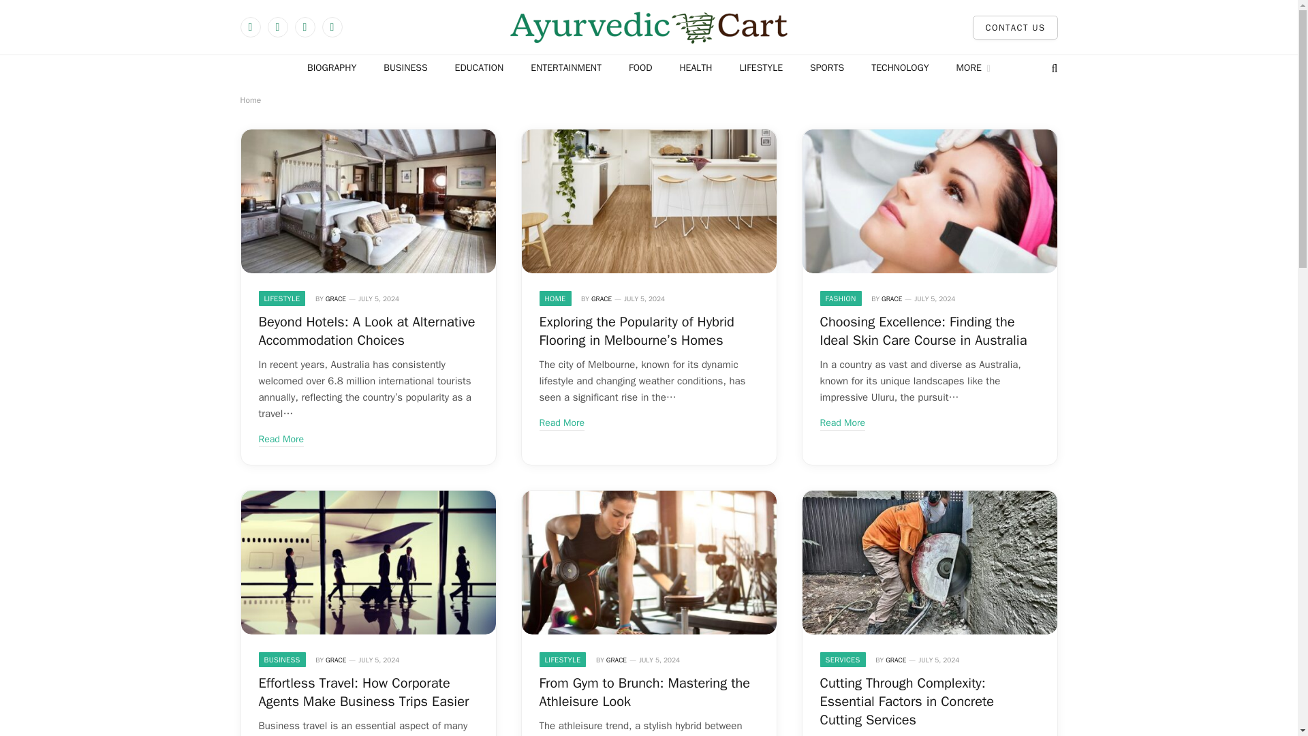  I want to click on From Gym to Brunch: Mastering the Athleisure Look, so click(649, 562).